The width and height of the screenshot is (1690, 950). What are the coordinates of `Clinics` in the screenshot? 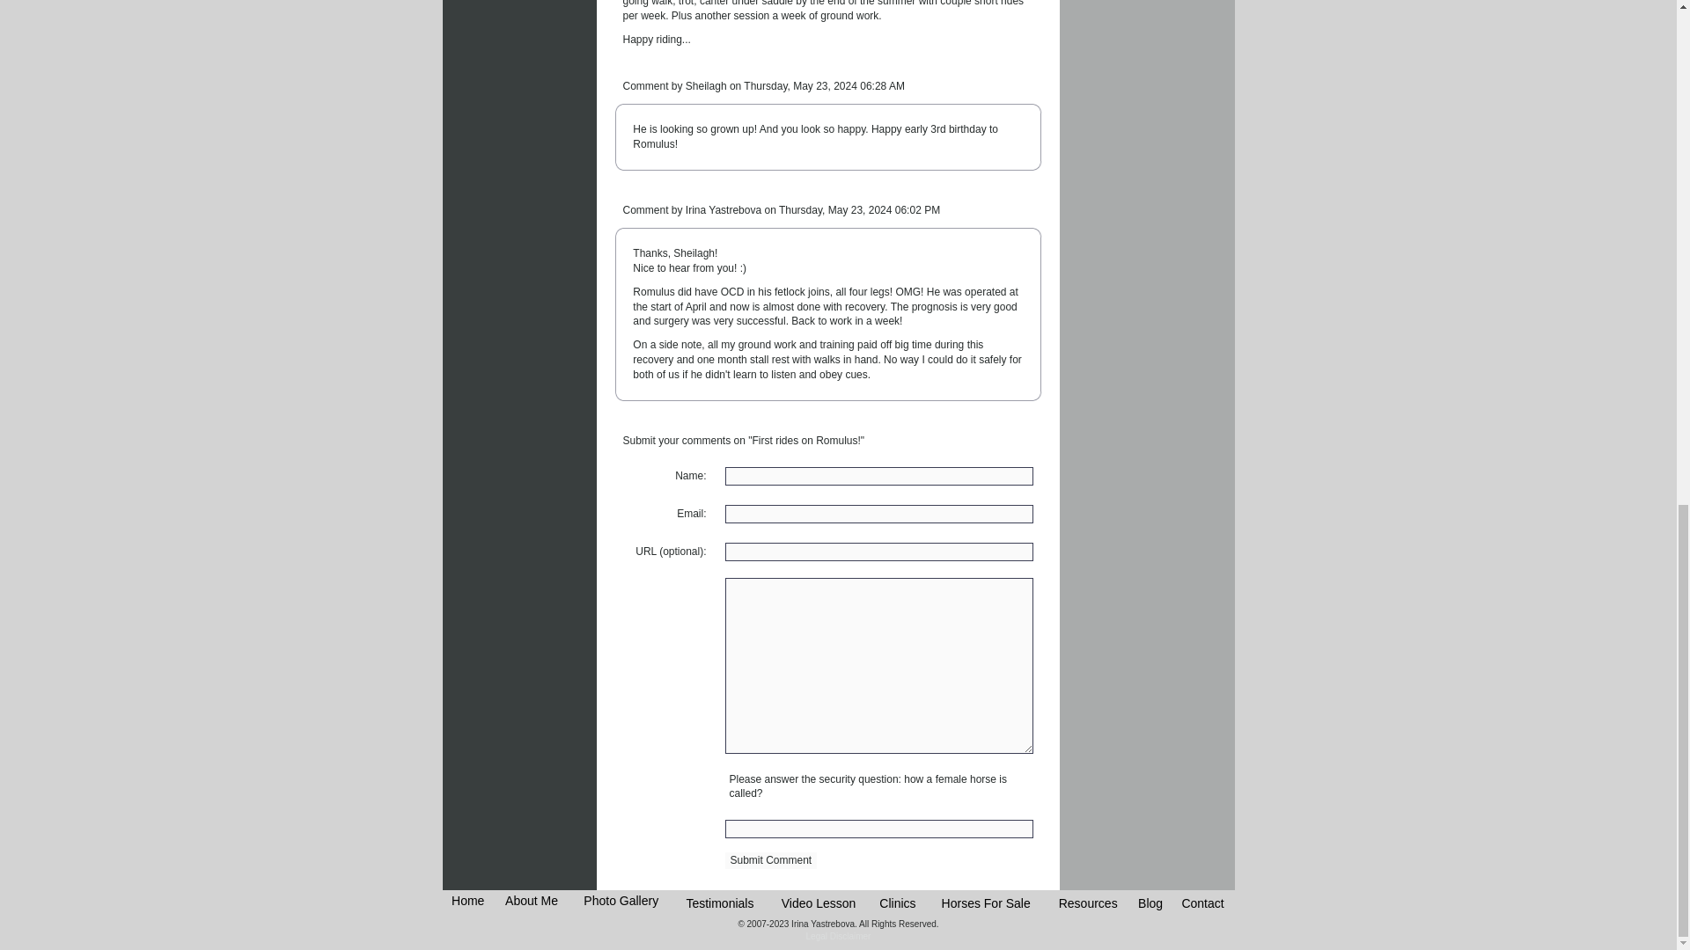 It's located at (897, 902).